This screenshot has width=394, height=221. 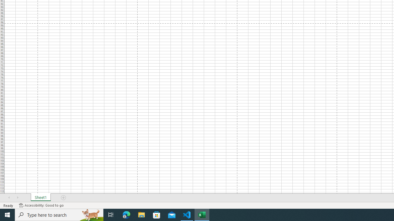 What do you see at coordinates (64, 198) in the screenshot?
I see `Add Sheet` at bounding box center [64, 198].